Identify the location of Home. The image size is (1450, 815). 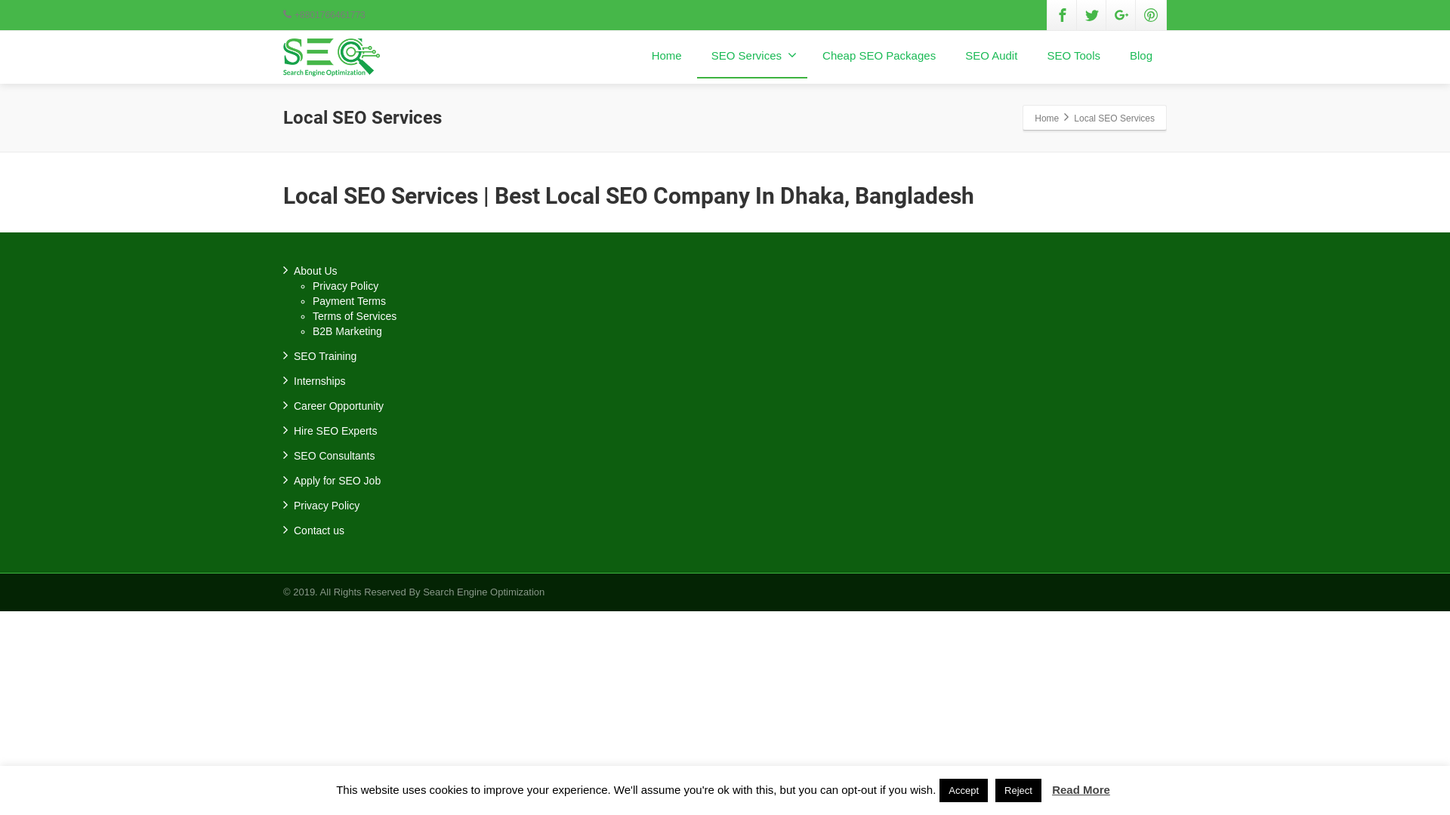
(1047, 118).